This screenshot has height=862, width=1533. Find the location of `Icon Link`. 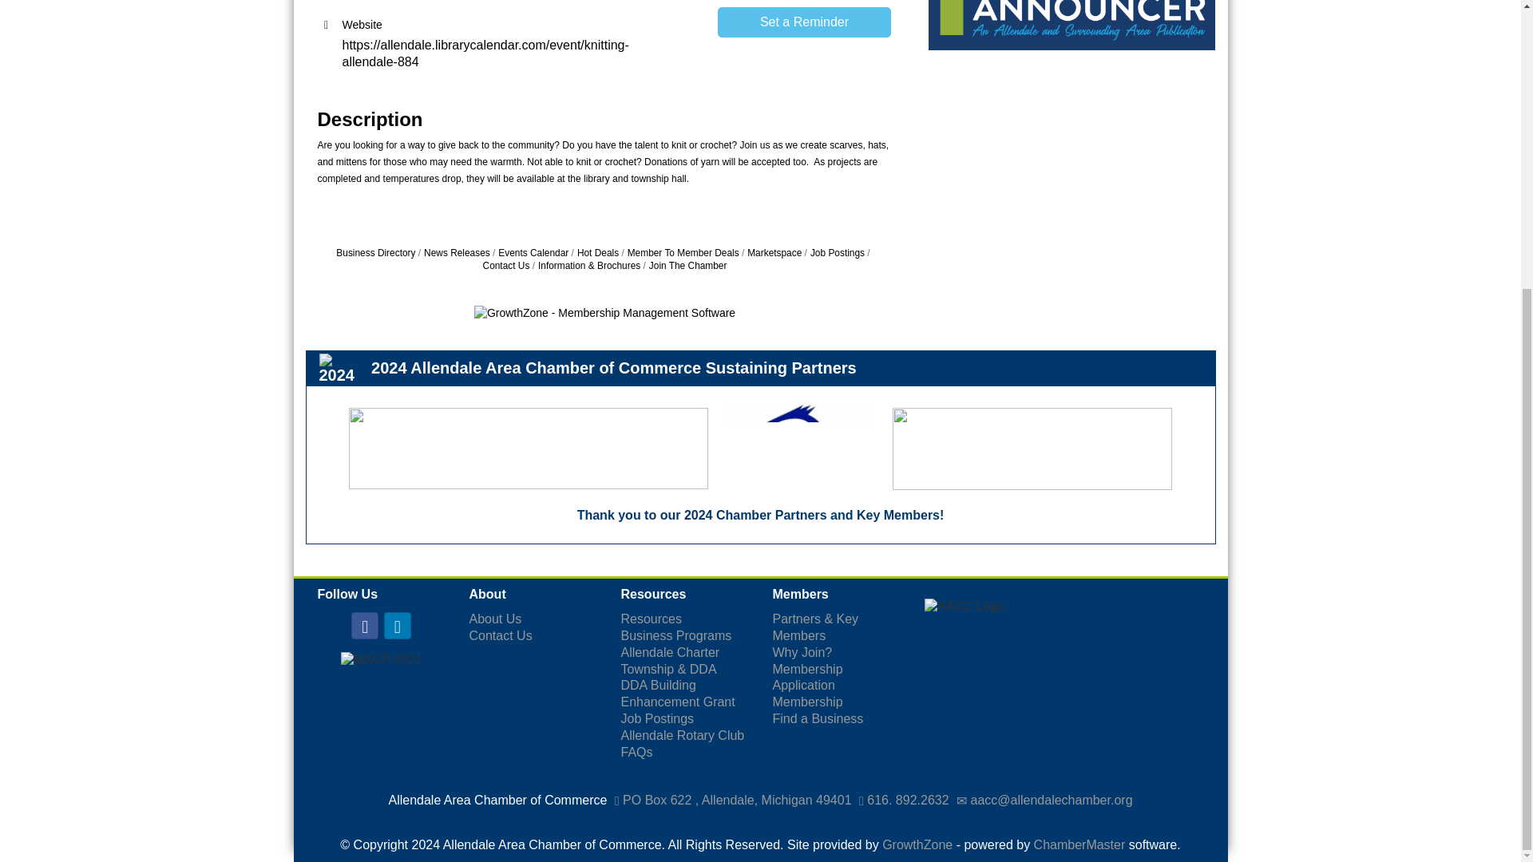

Icon Link is located at coordinates (364, 626).